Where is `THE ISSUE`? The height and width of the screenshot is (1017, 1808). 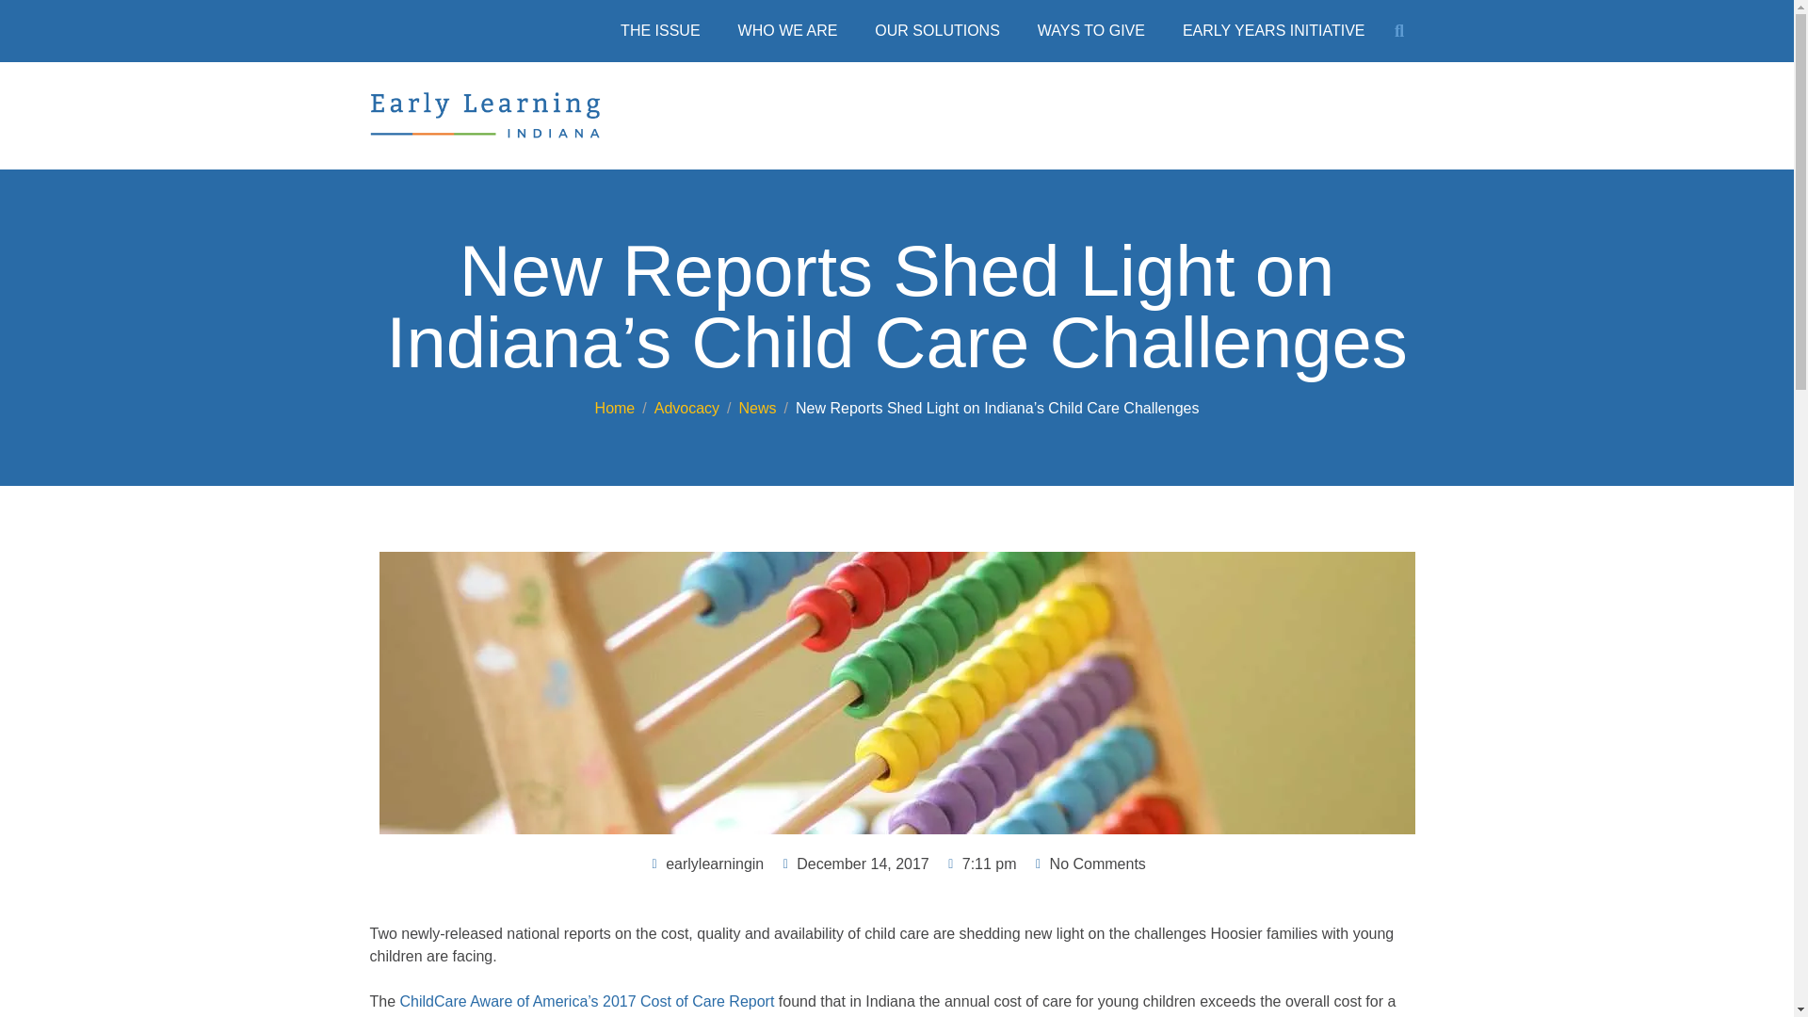 THE ISSUE is located at coordinates (659, 30).